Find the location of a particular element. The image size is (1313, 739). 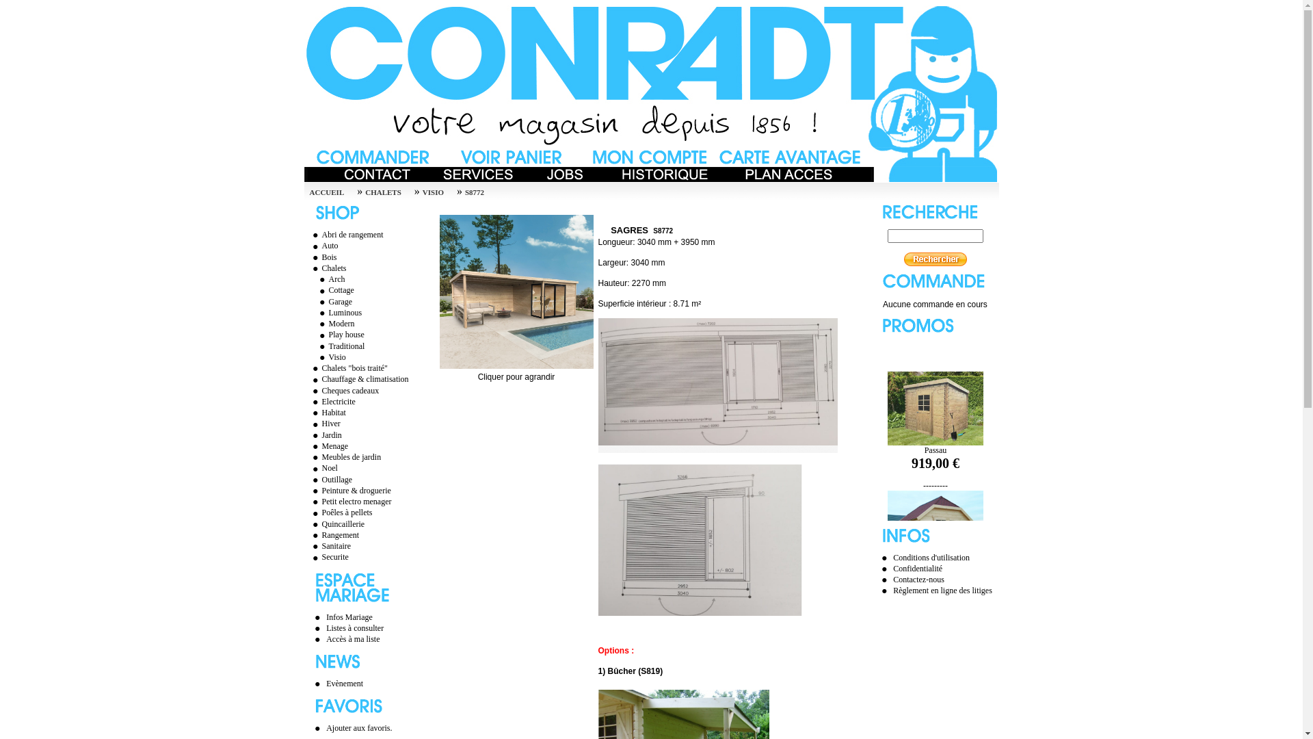

Cliquer pour agrandir is located at coordinates (517, 374).